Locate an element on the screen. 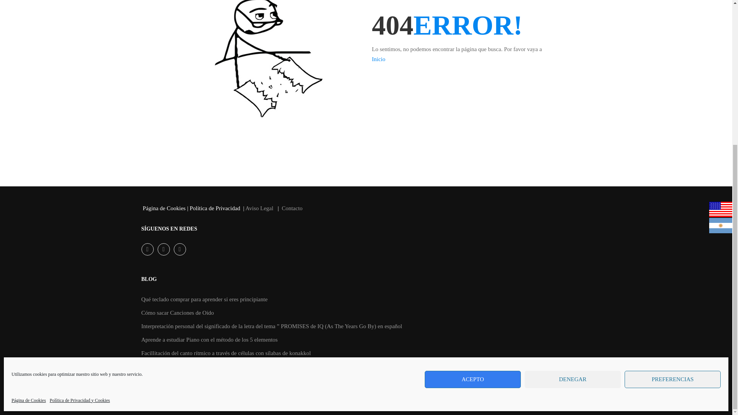  ACEPTO is located at coordinates (473, 160).